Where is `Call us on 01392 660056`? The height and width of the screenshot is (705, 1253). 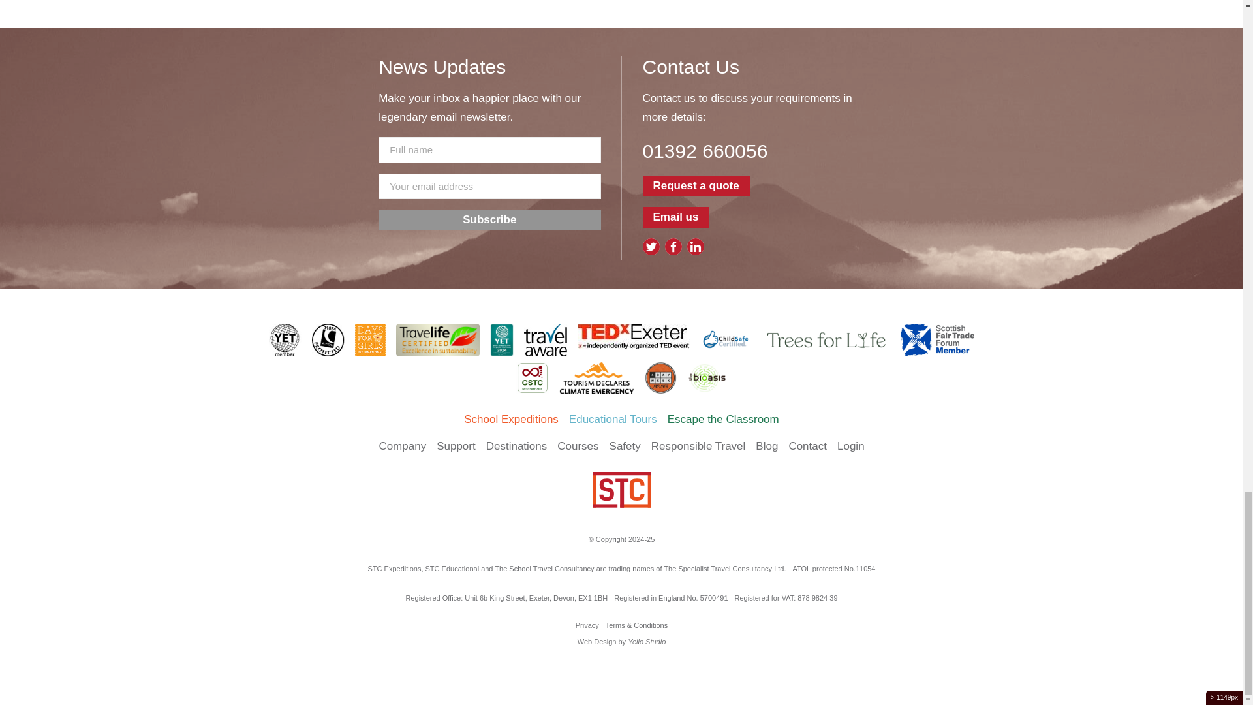
Call us on 01392 660056 is located at coordinates (753, 150).